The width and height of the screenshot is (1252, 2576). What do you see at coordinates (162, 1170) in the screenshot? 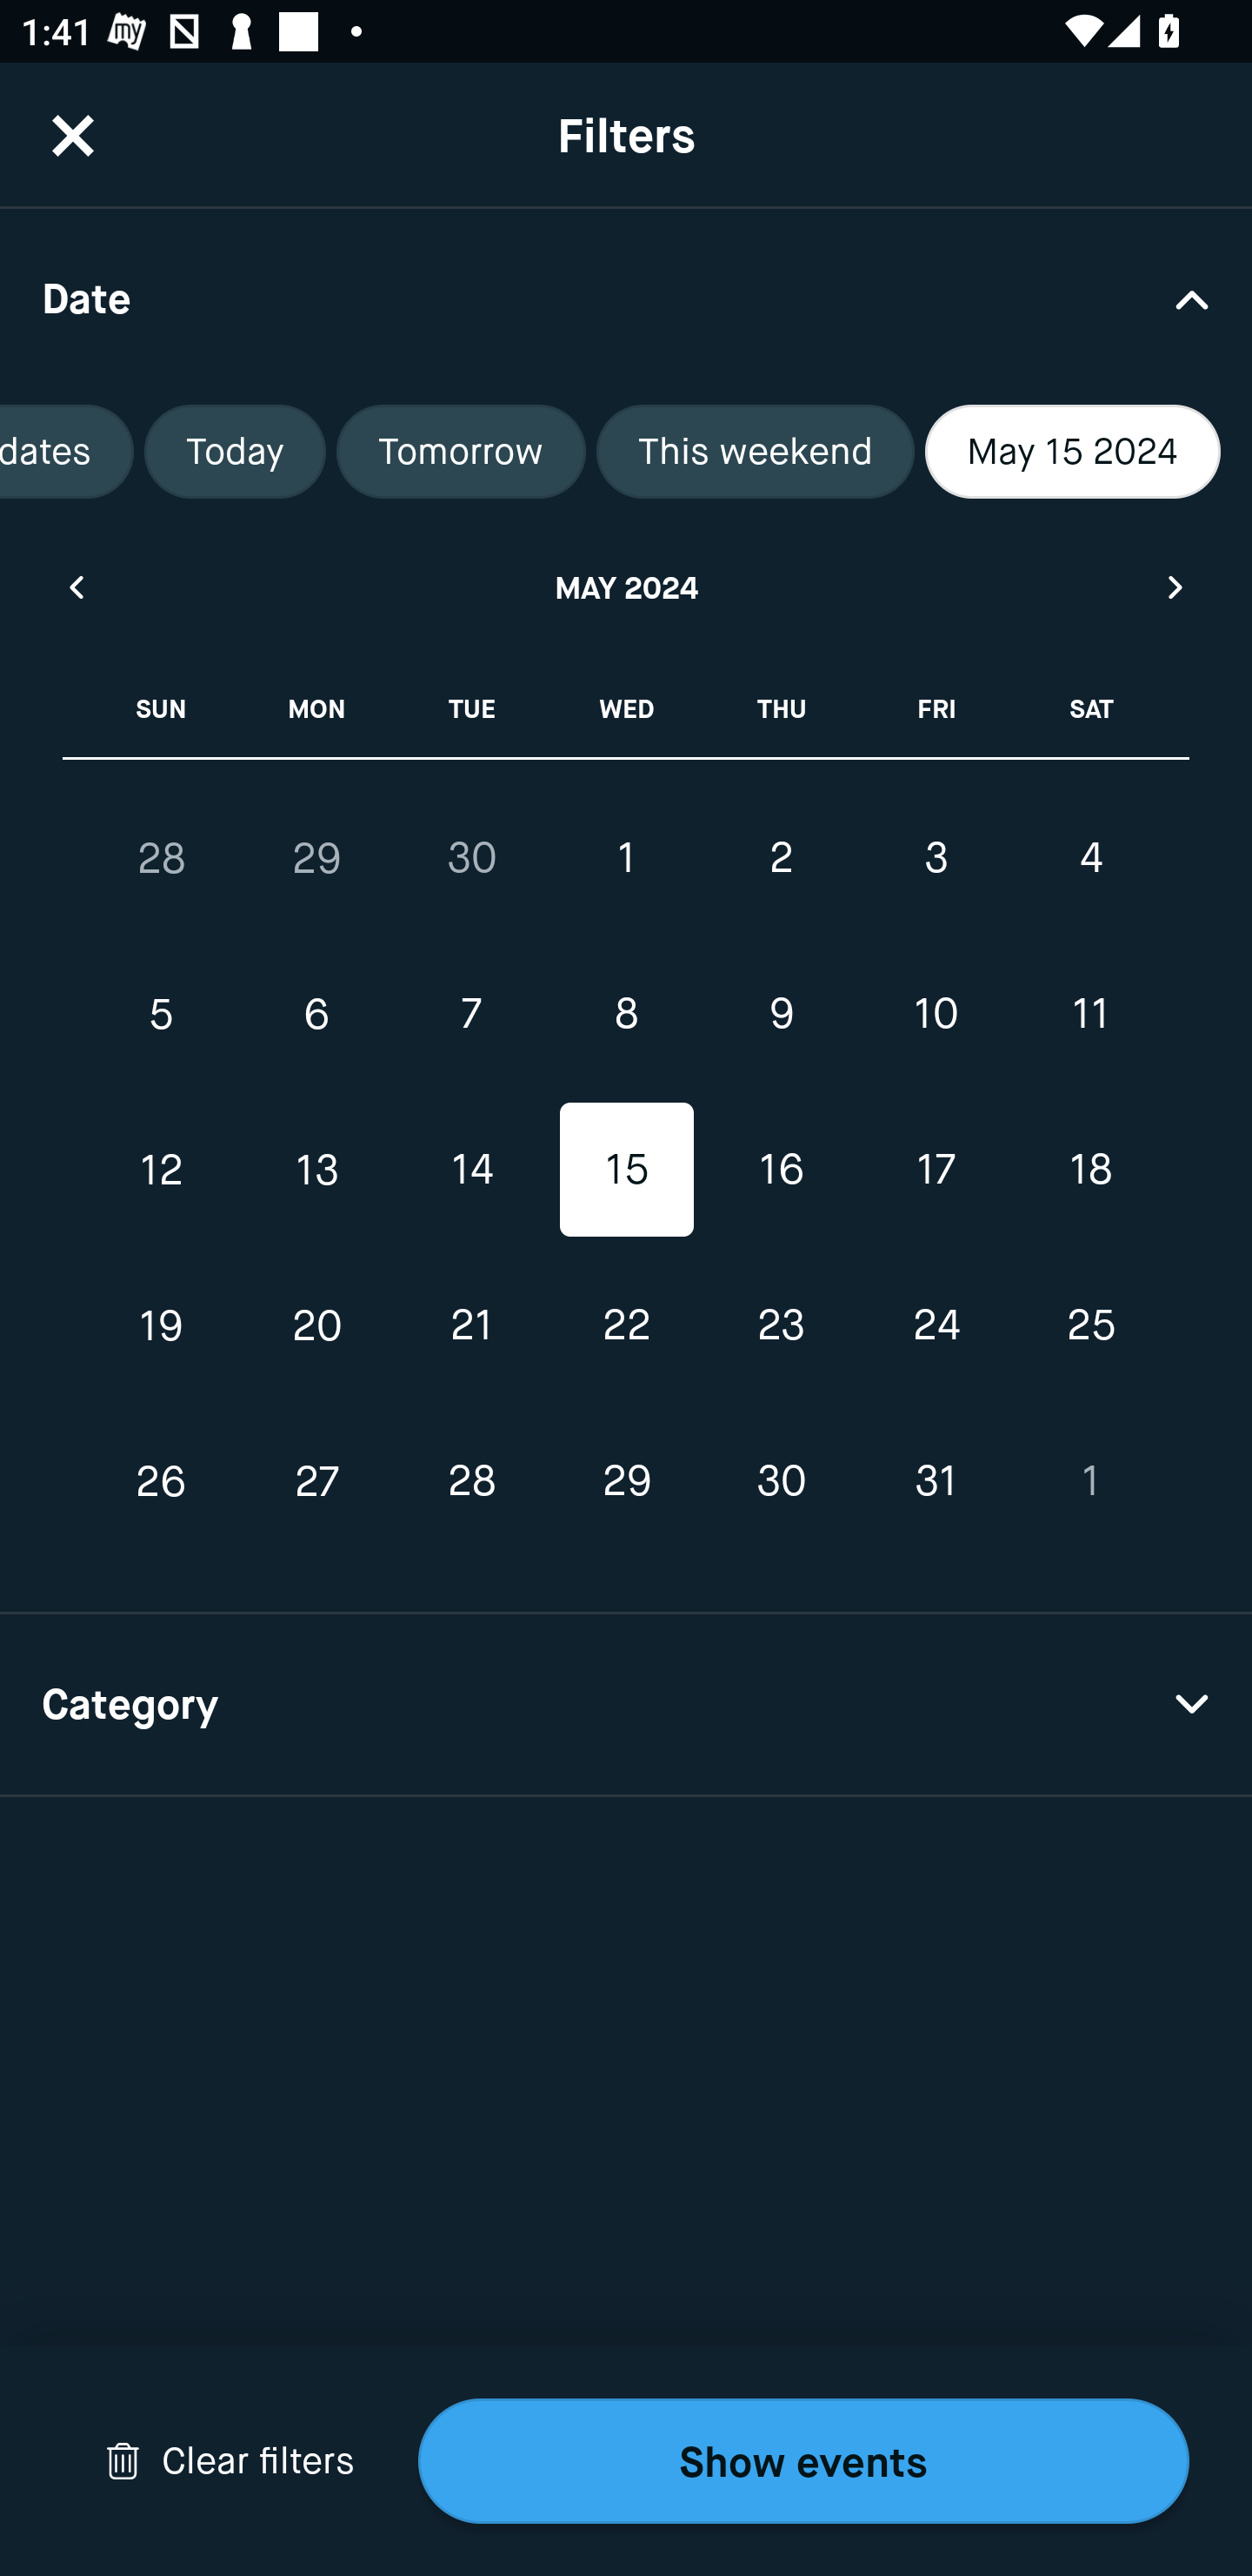
I see `12` at bounding box center [162, 1170].